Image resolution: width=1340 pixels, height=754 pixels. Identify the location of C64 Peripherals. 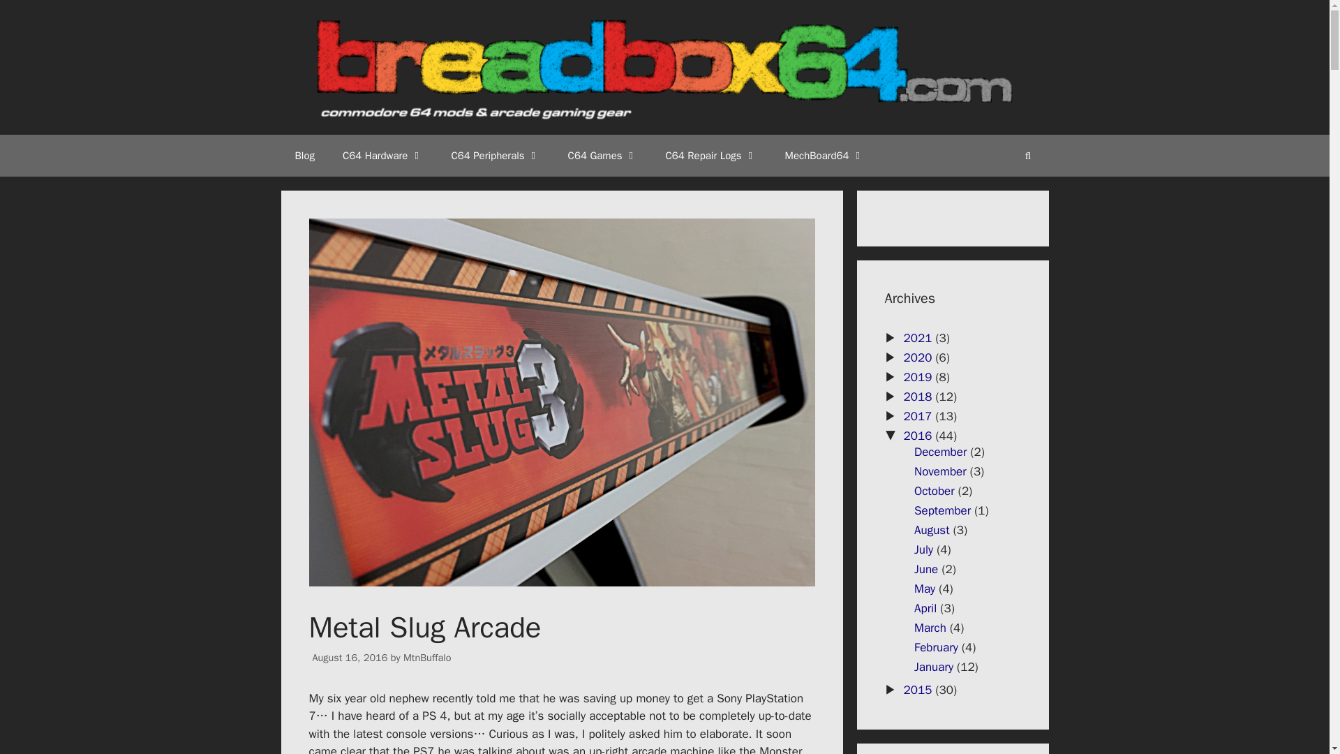
(494, 155).